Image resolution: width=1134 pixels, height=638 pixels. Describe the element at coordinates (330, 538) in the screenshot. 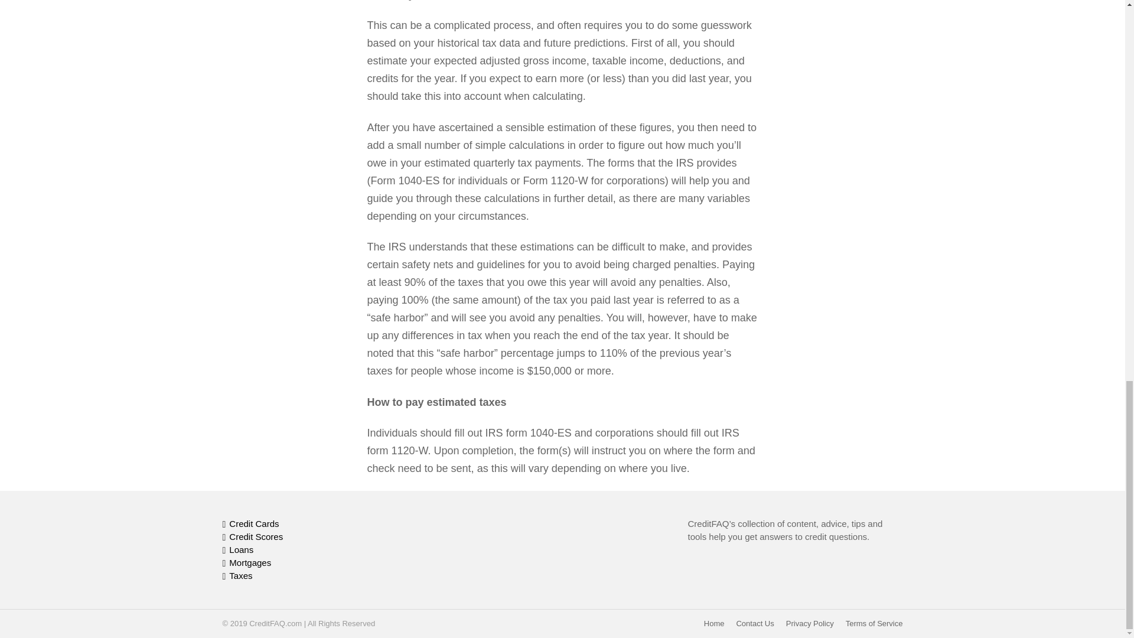

I see `Credit Scores` at that location.